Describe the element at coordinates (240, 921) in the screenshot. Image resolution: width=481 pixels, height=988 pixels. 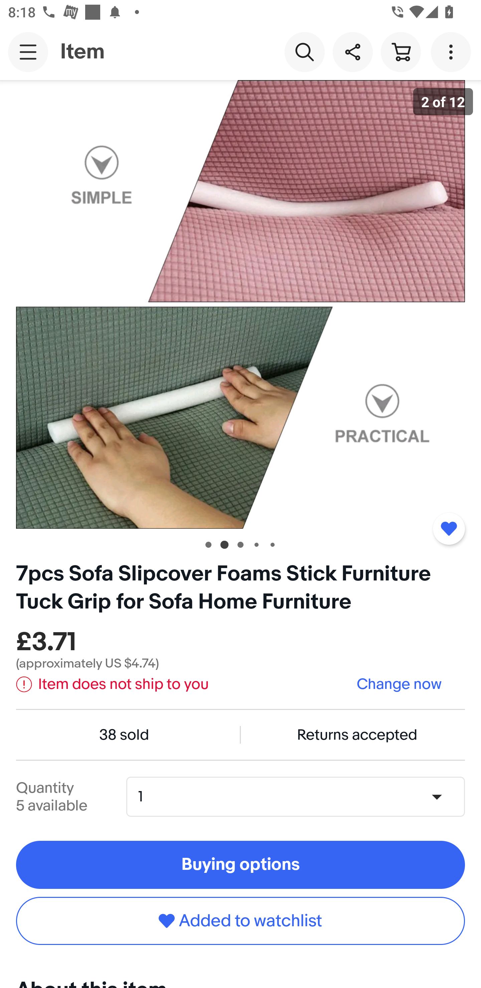
I see `Added to watchlist` at that location.